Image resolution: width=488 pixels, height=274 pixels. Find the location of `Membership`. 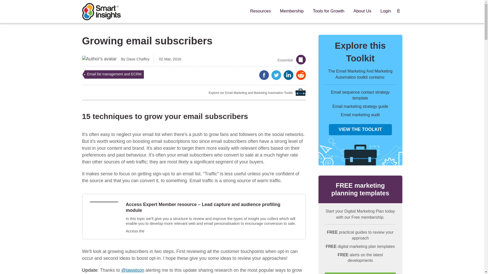

Membership is located at coordinates (292, 11).